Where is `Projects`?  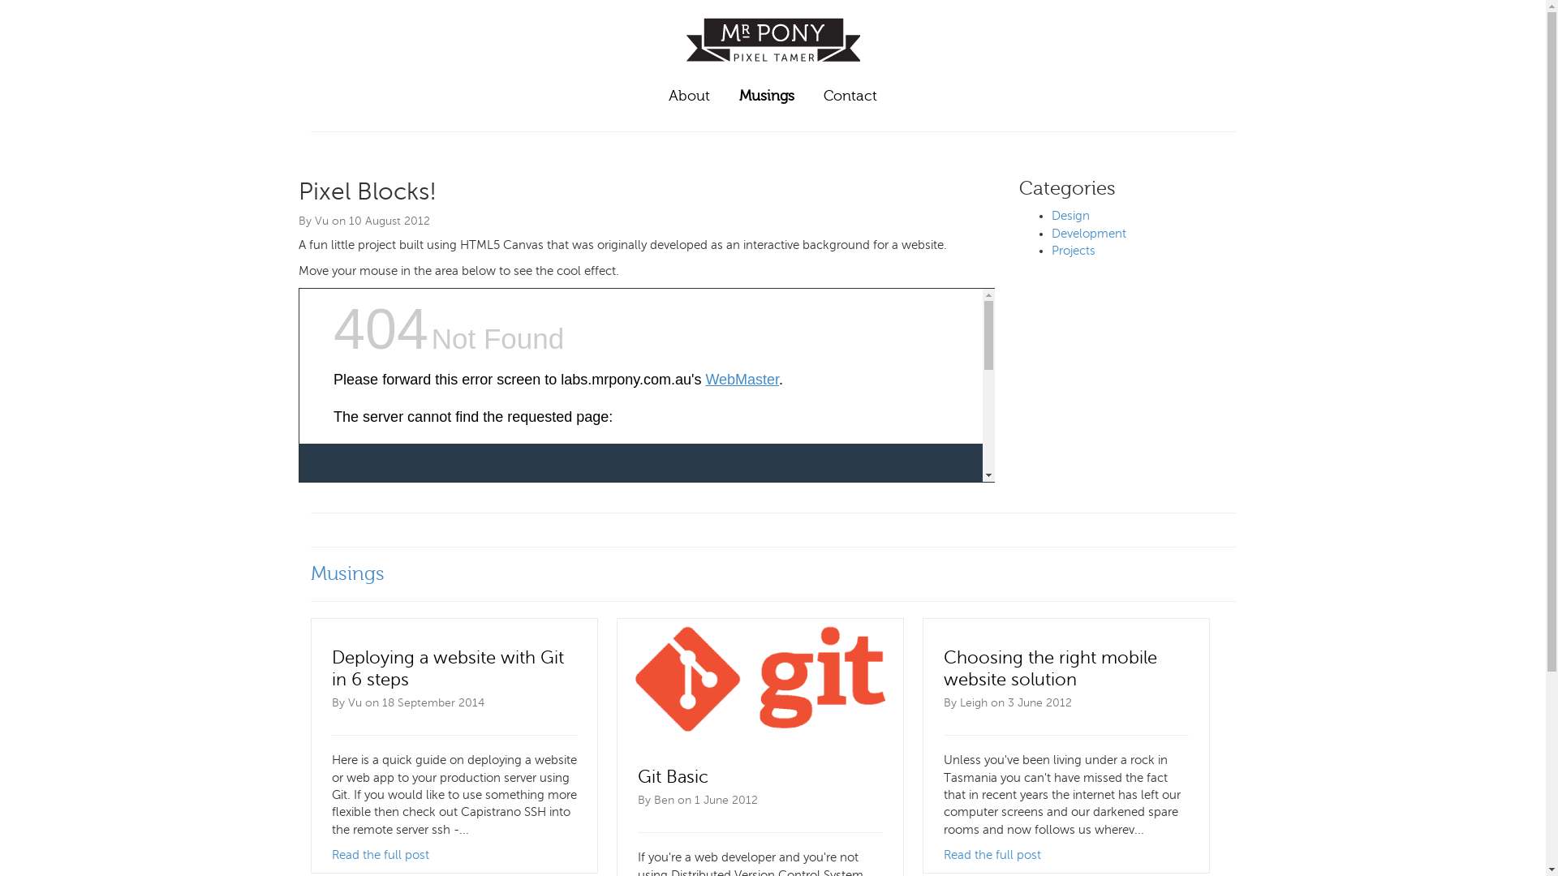
Projects is located at coordinates (1074, 251).